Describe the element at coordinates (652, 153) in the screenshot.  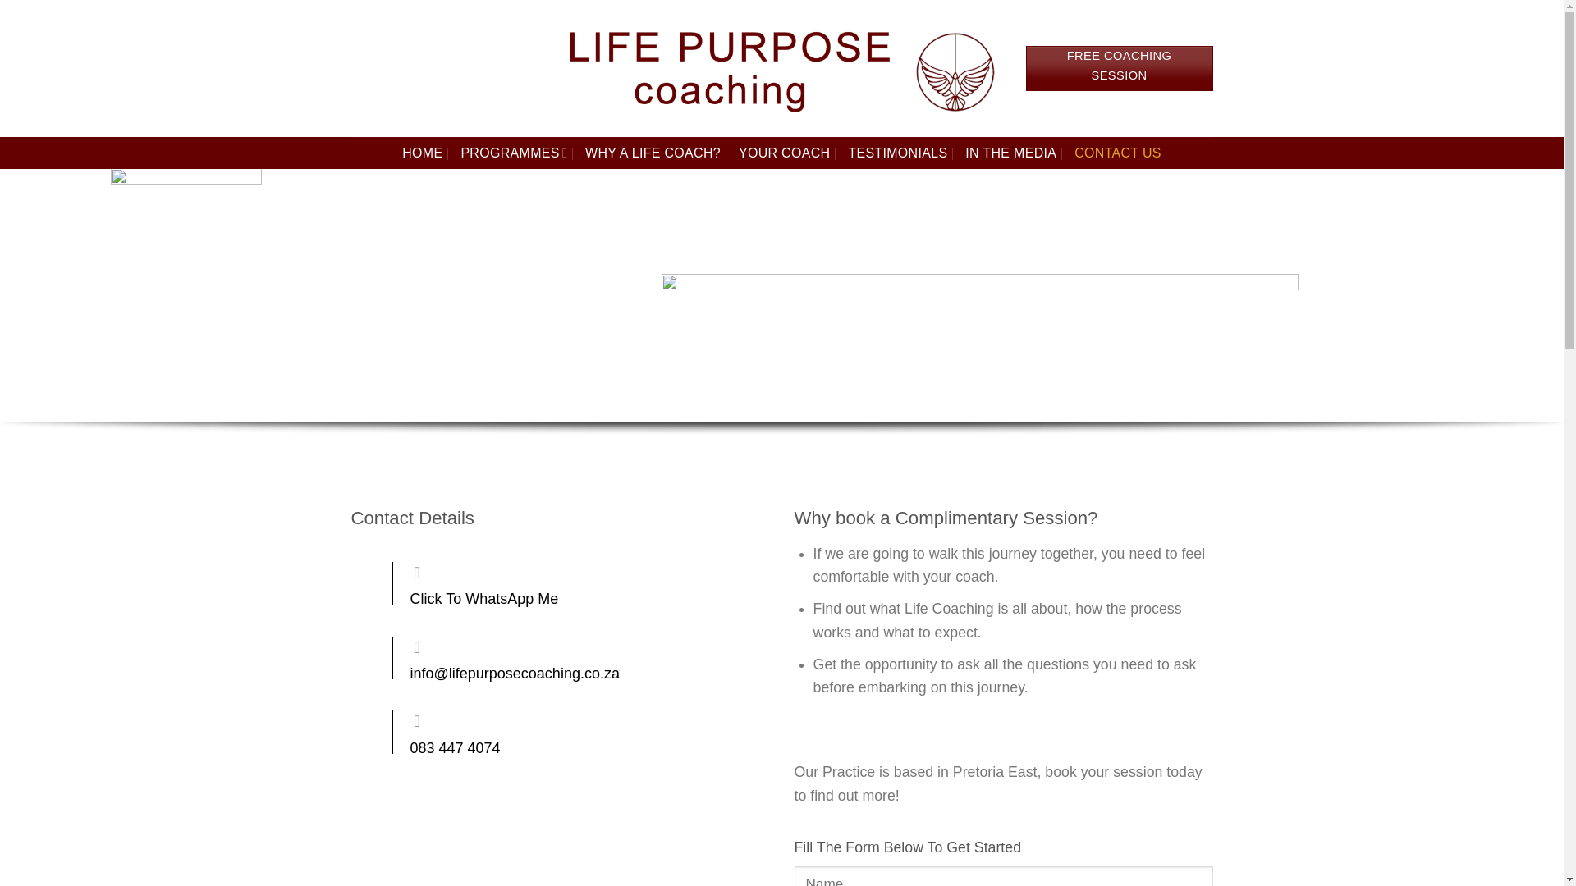
I see `WHY A LIFE COACH?` at that location.